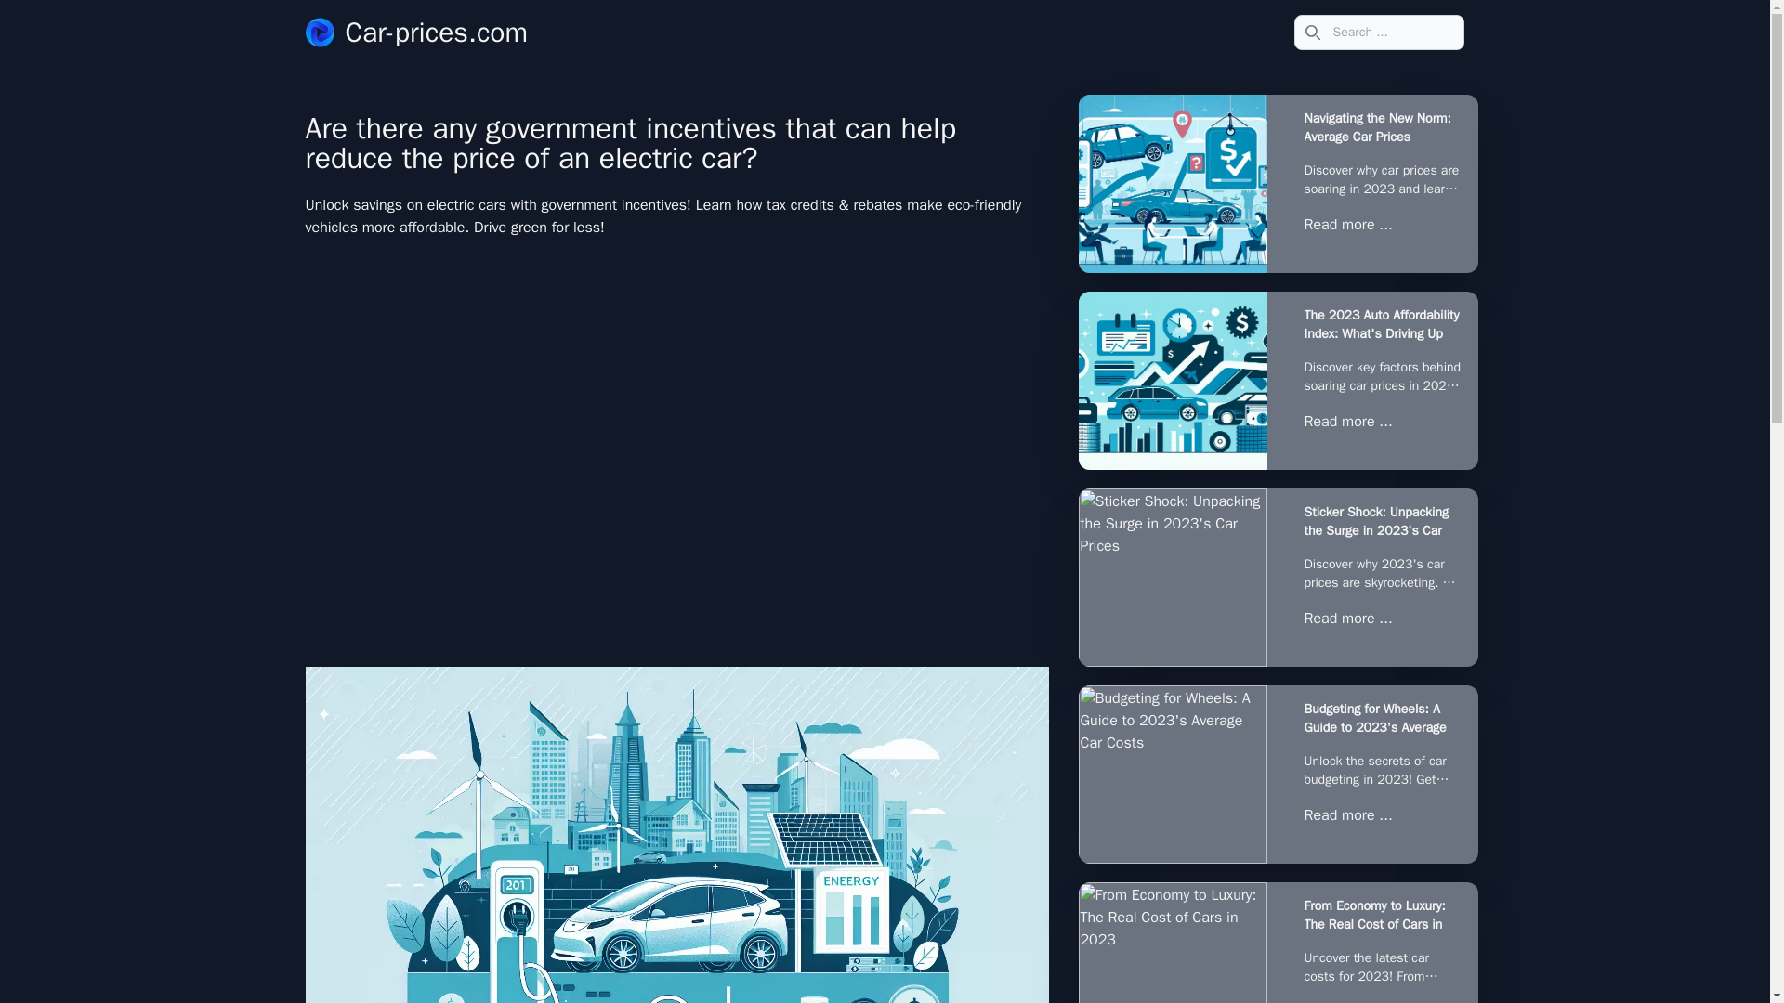 This screenshot has height=1003, width=1784. What do you see at coordinates (1383, 915) in the screenshot?
I see `From Economy to Luxury: The Real Cost of Cars in 2023` at bounding box center [1383, 915].